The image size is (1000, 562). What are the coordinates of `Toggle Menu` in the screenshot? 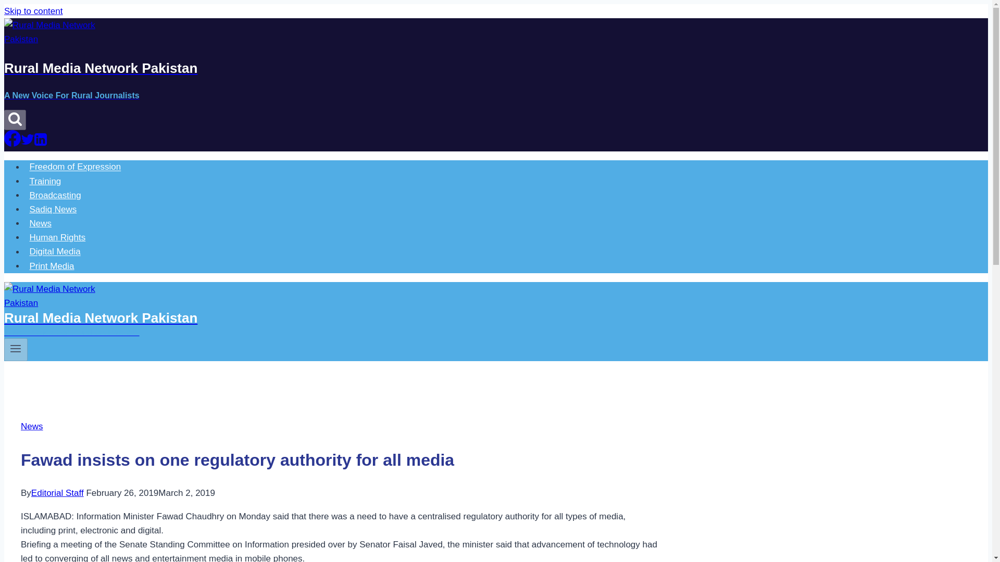 It's located at (16, 350).